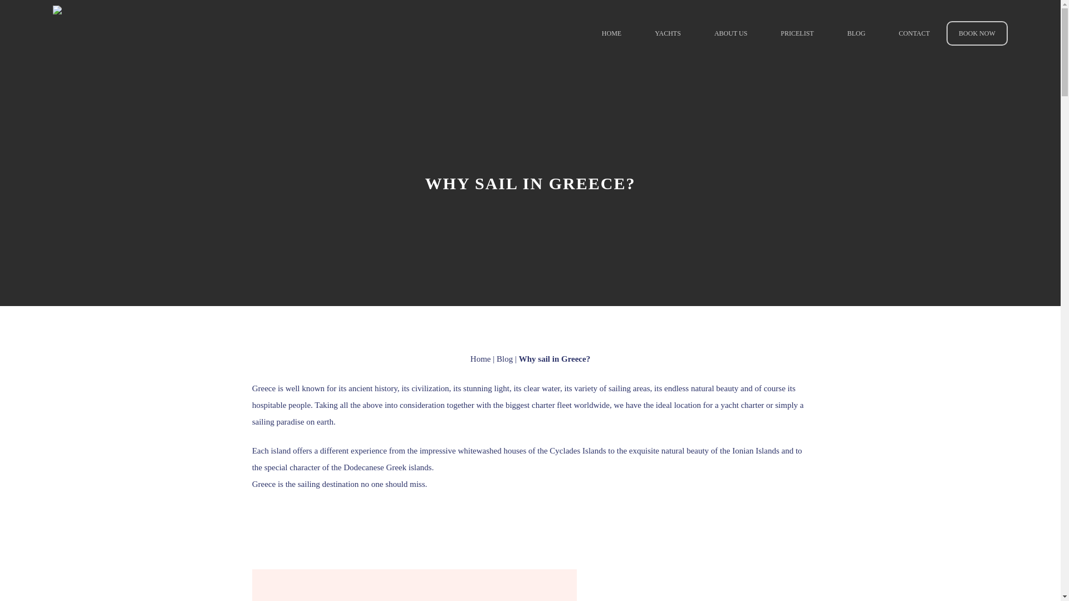 Image resolution: width=1069 pixels, height=601 pixels. Describe the element at coordinates (856, 33) in the screenshot. I see `BLOG` at that location.